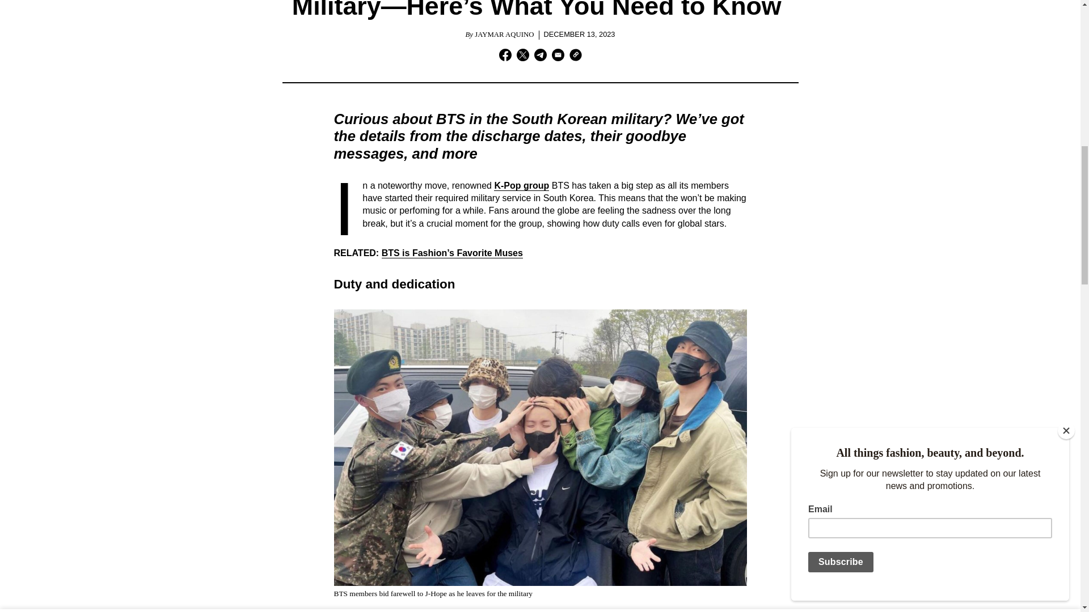 This screenshot has height=612, width=1089. I want to click on By JAYMAR AQUINO, so click(499, 35).